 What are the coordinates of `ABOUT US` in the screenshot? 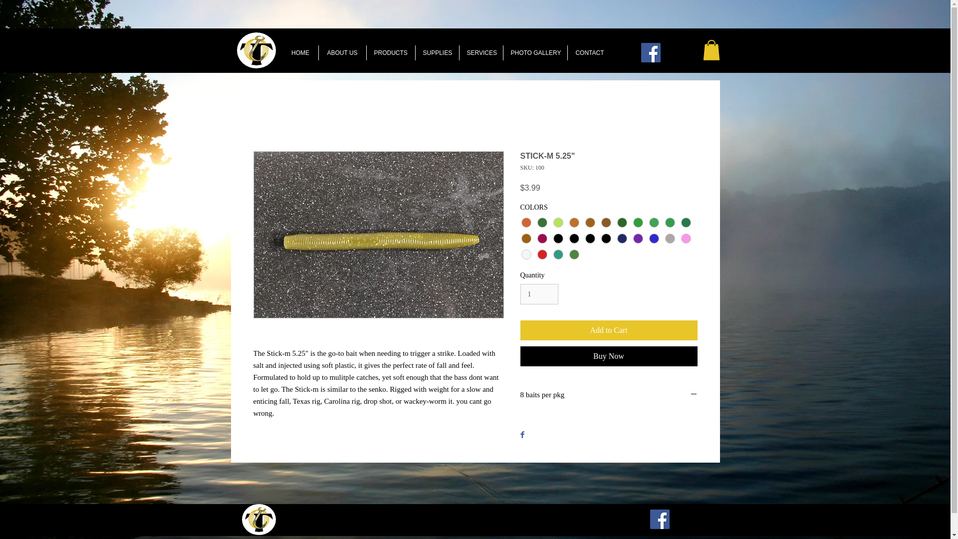 It's located at (342, 52).